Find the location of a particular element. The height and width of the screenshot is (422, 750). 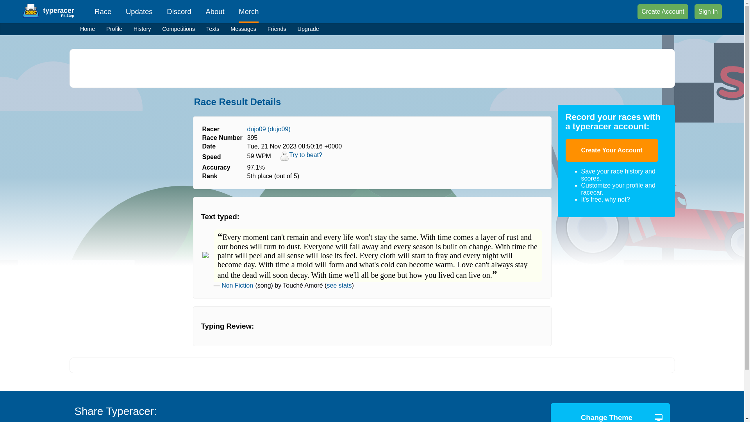

Sign In is located at coordinates (708, 11).